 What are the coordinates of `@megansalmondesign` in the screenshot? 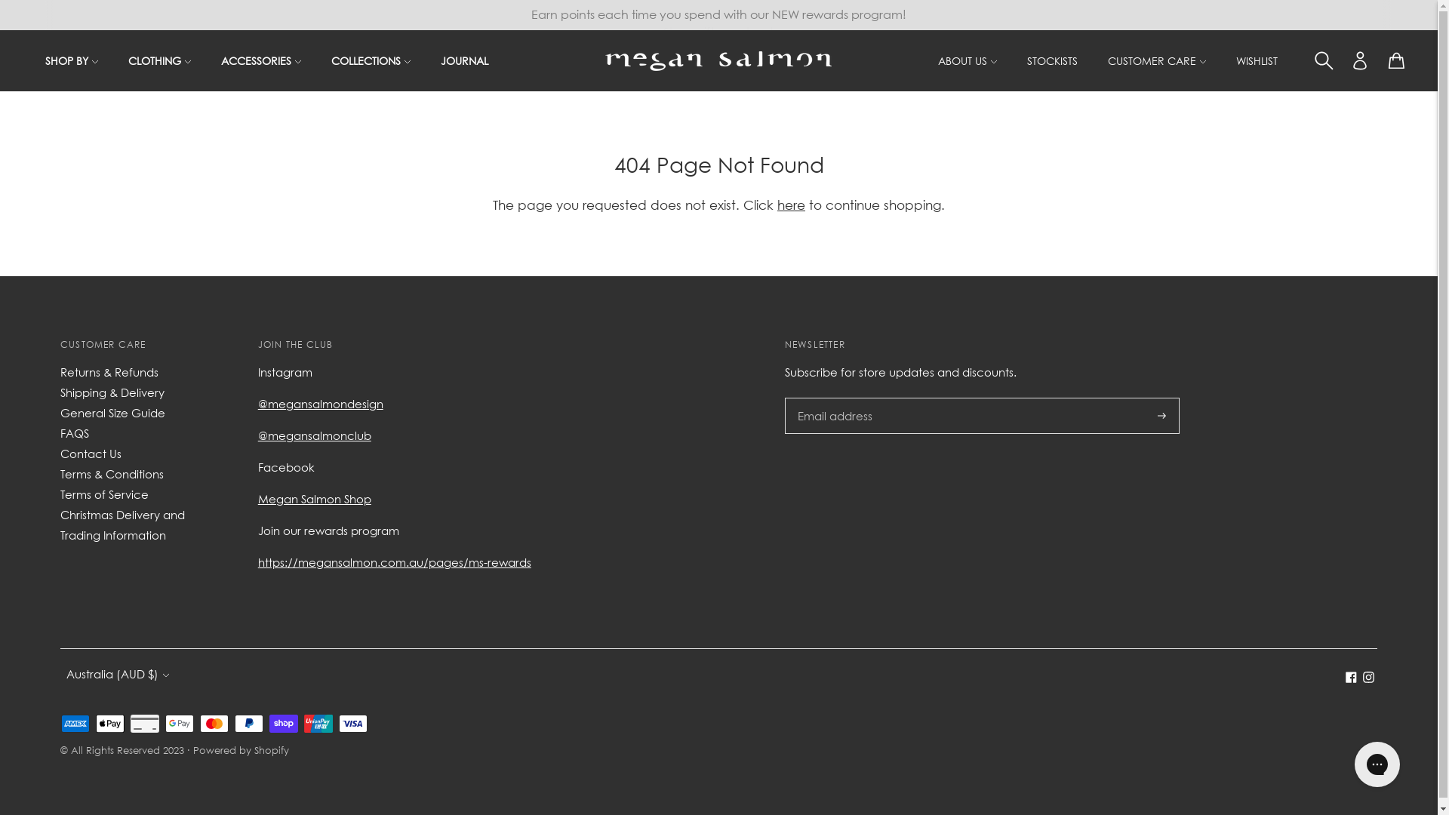 It's located at (321, 404).